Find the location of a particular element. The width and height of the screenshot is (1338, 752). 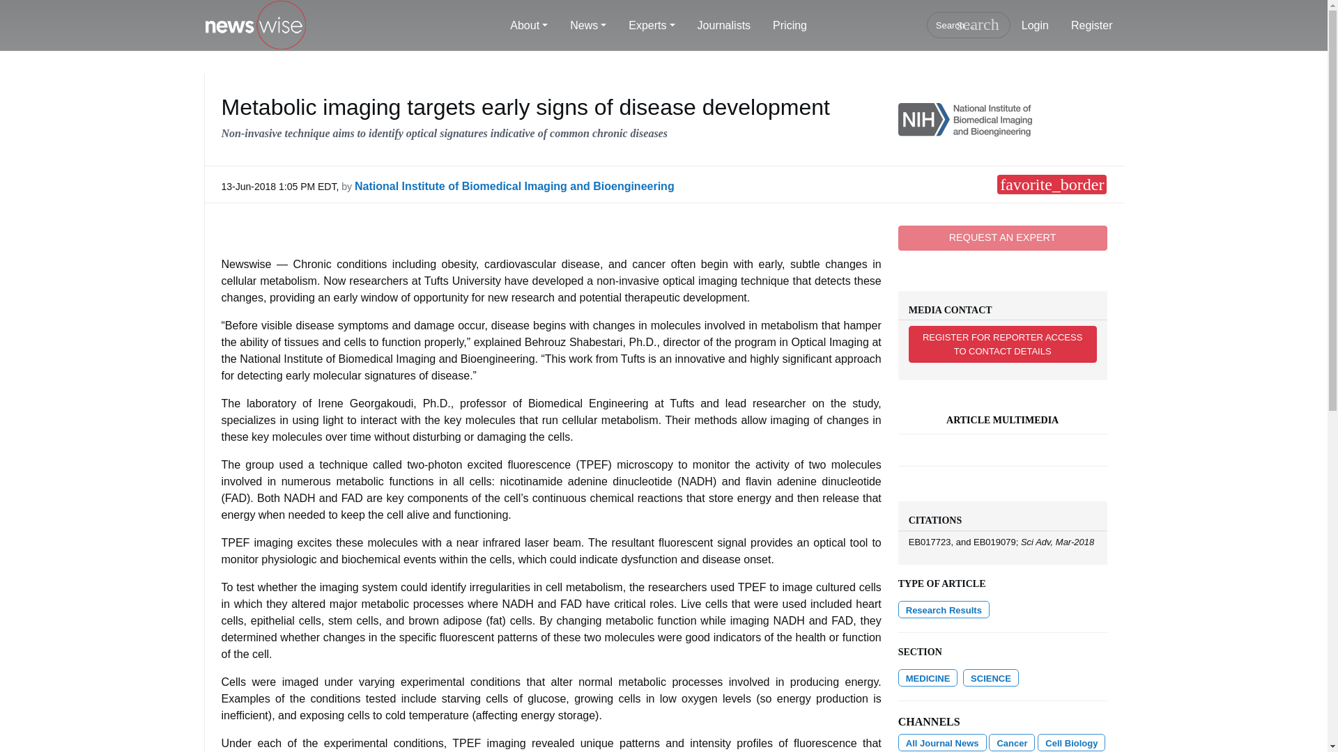

Research Results is located at coordinates (944, 609).